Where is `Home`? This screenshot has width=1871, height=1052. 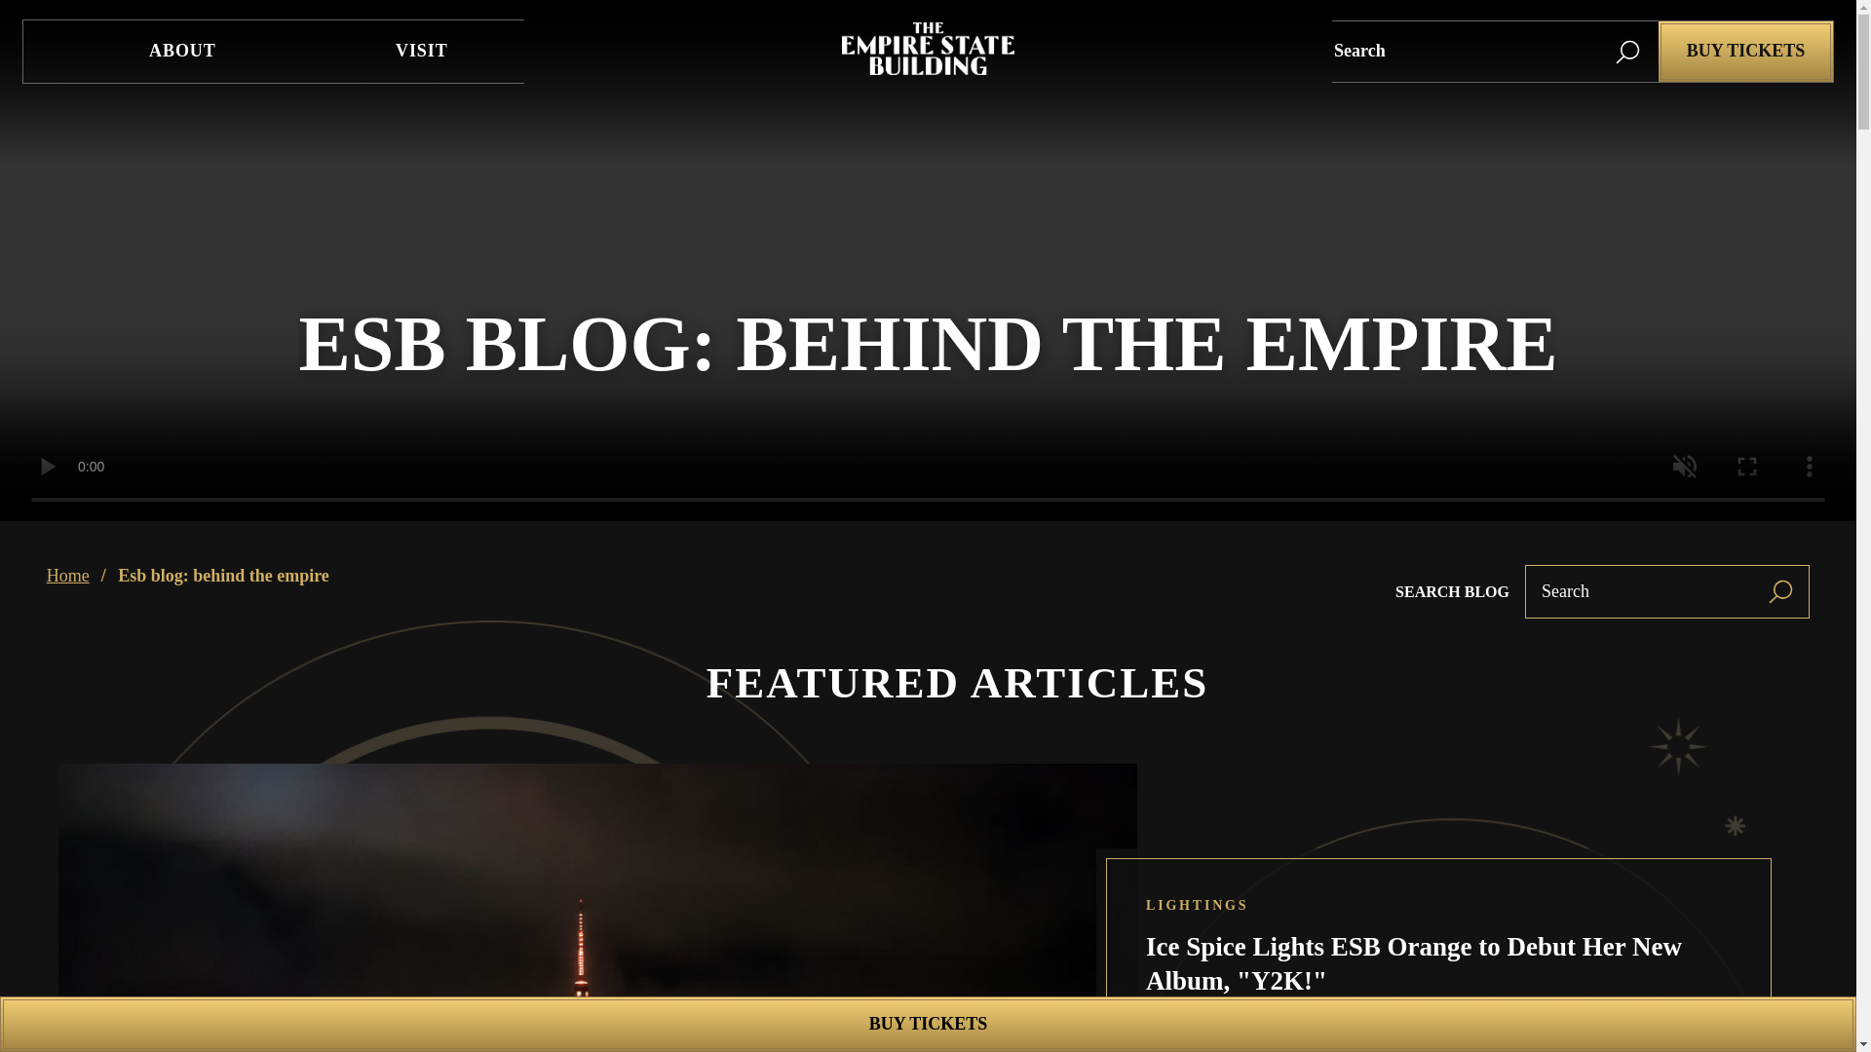
Home is located at coordinates (929, 68).